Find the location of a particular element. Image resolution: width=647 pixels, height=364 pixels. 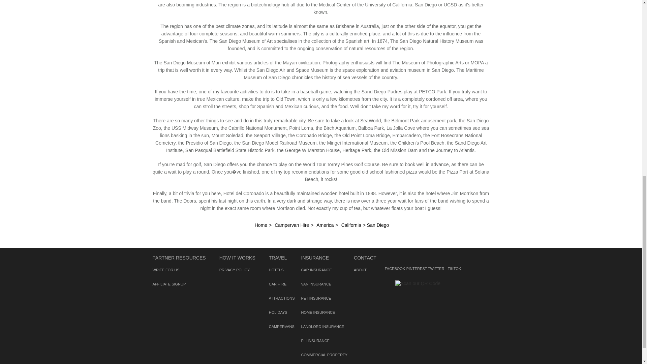

HOTELS is located at coordinates (276, 270).